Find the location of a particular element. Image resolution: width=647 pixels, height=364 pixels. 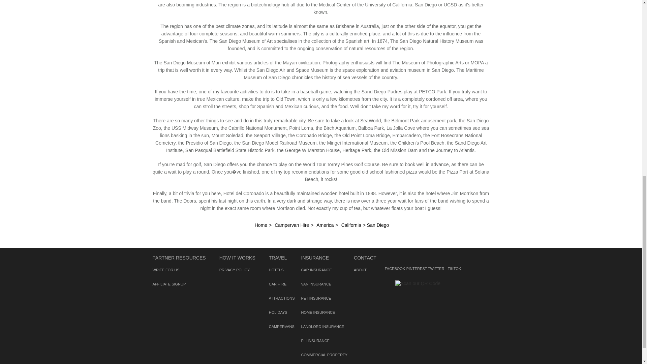

HOTELS is located at coordinates (276, 270).